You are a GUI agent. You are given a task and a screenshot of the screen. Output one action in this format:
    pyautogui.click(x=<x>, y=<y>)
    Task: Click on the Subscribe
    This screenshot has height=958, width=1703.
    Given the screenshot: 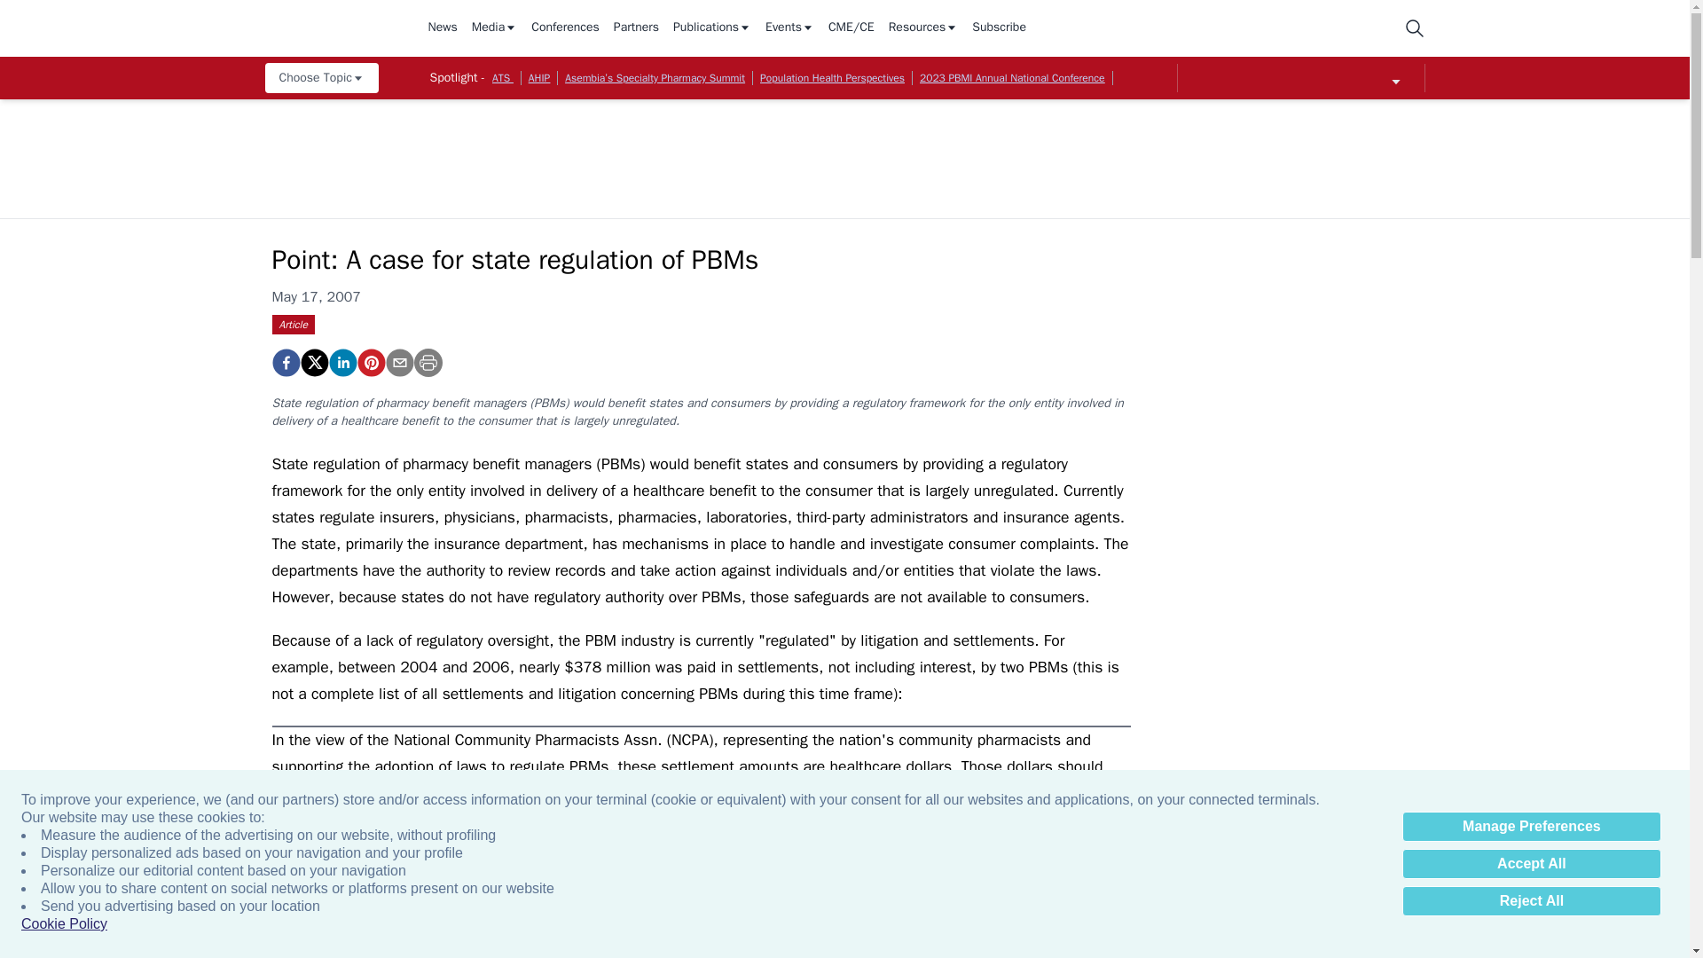 What is the action you would take?
    pyautogui.click(x=999, y=28)
    